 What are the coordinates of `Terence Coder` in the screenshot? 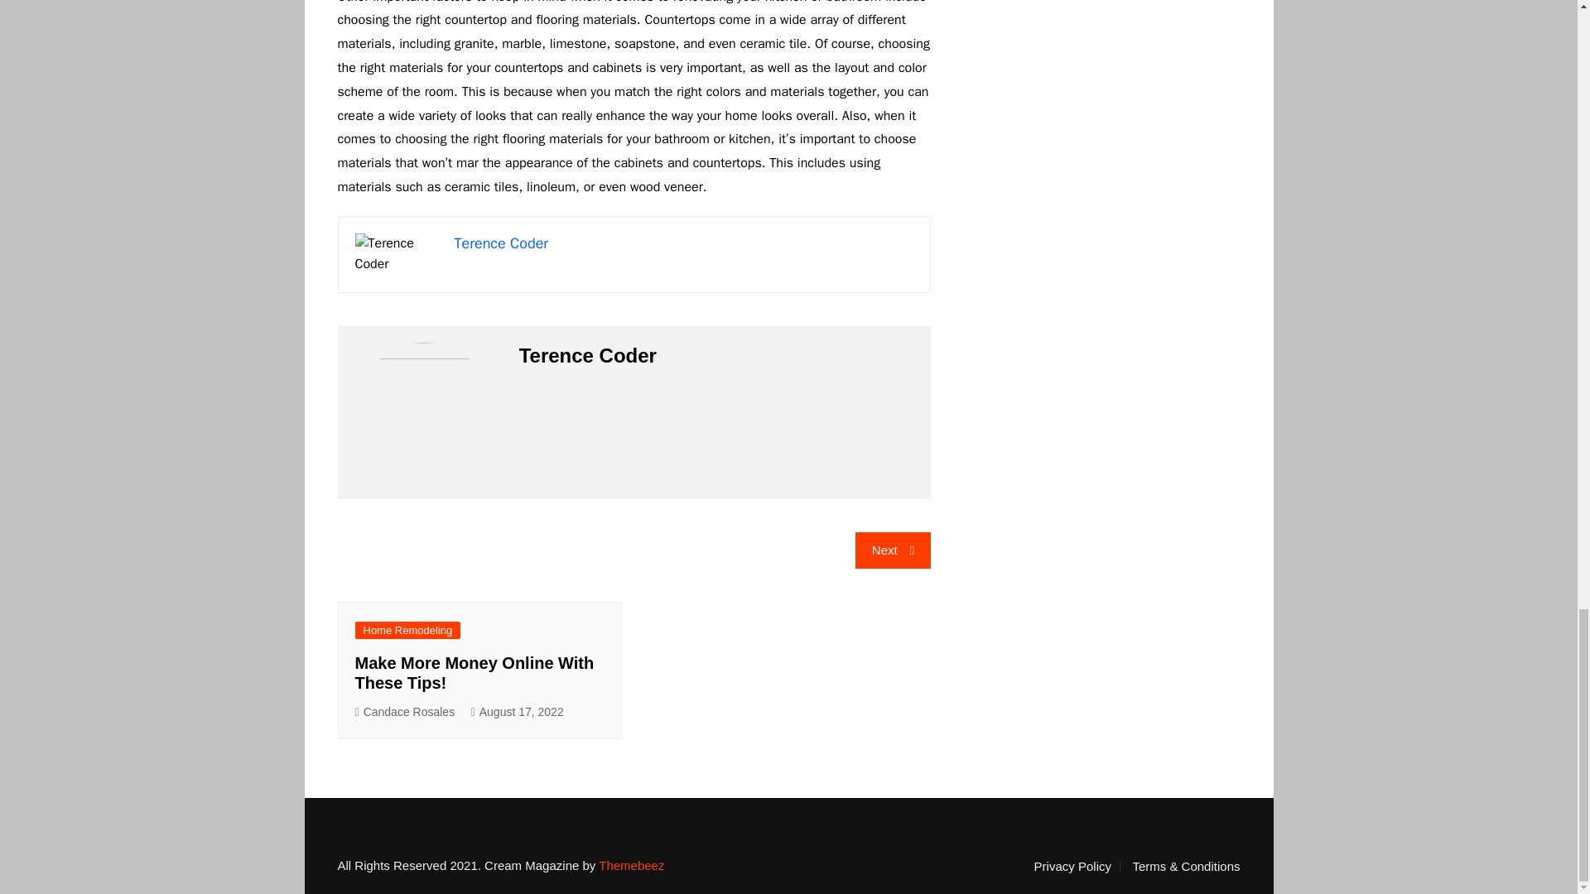 It's located at (500, 243).